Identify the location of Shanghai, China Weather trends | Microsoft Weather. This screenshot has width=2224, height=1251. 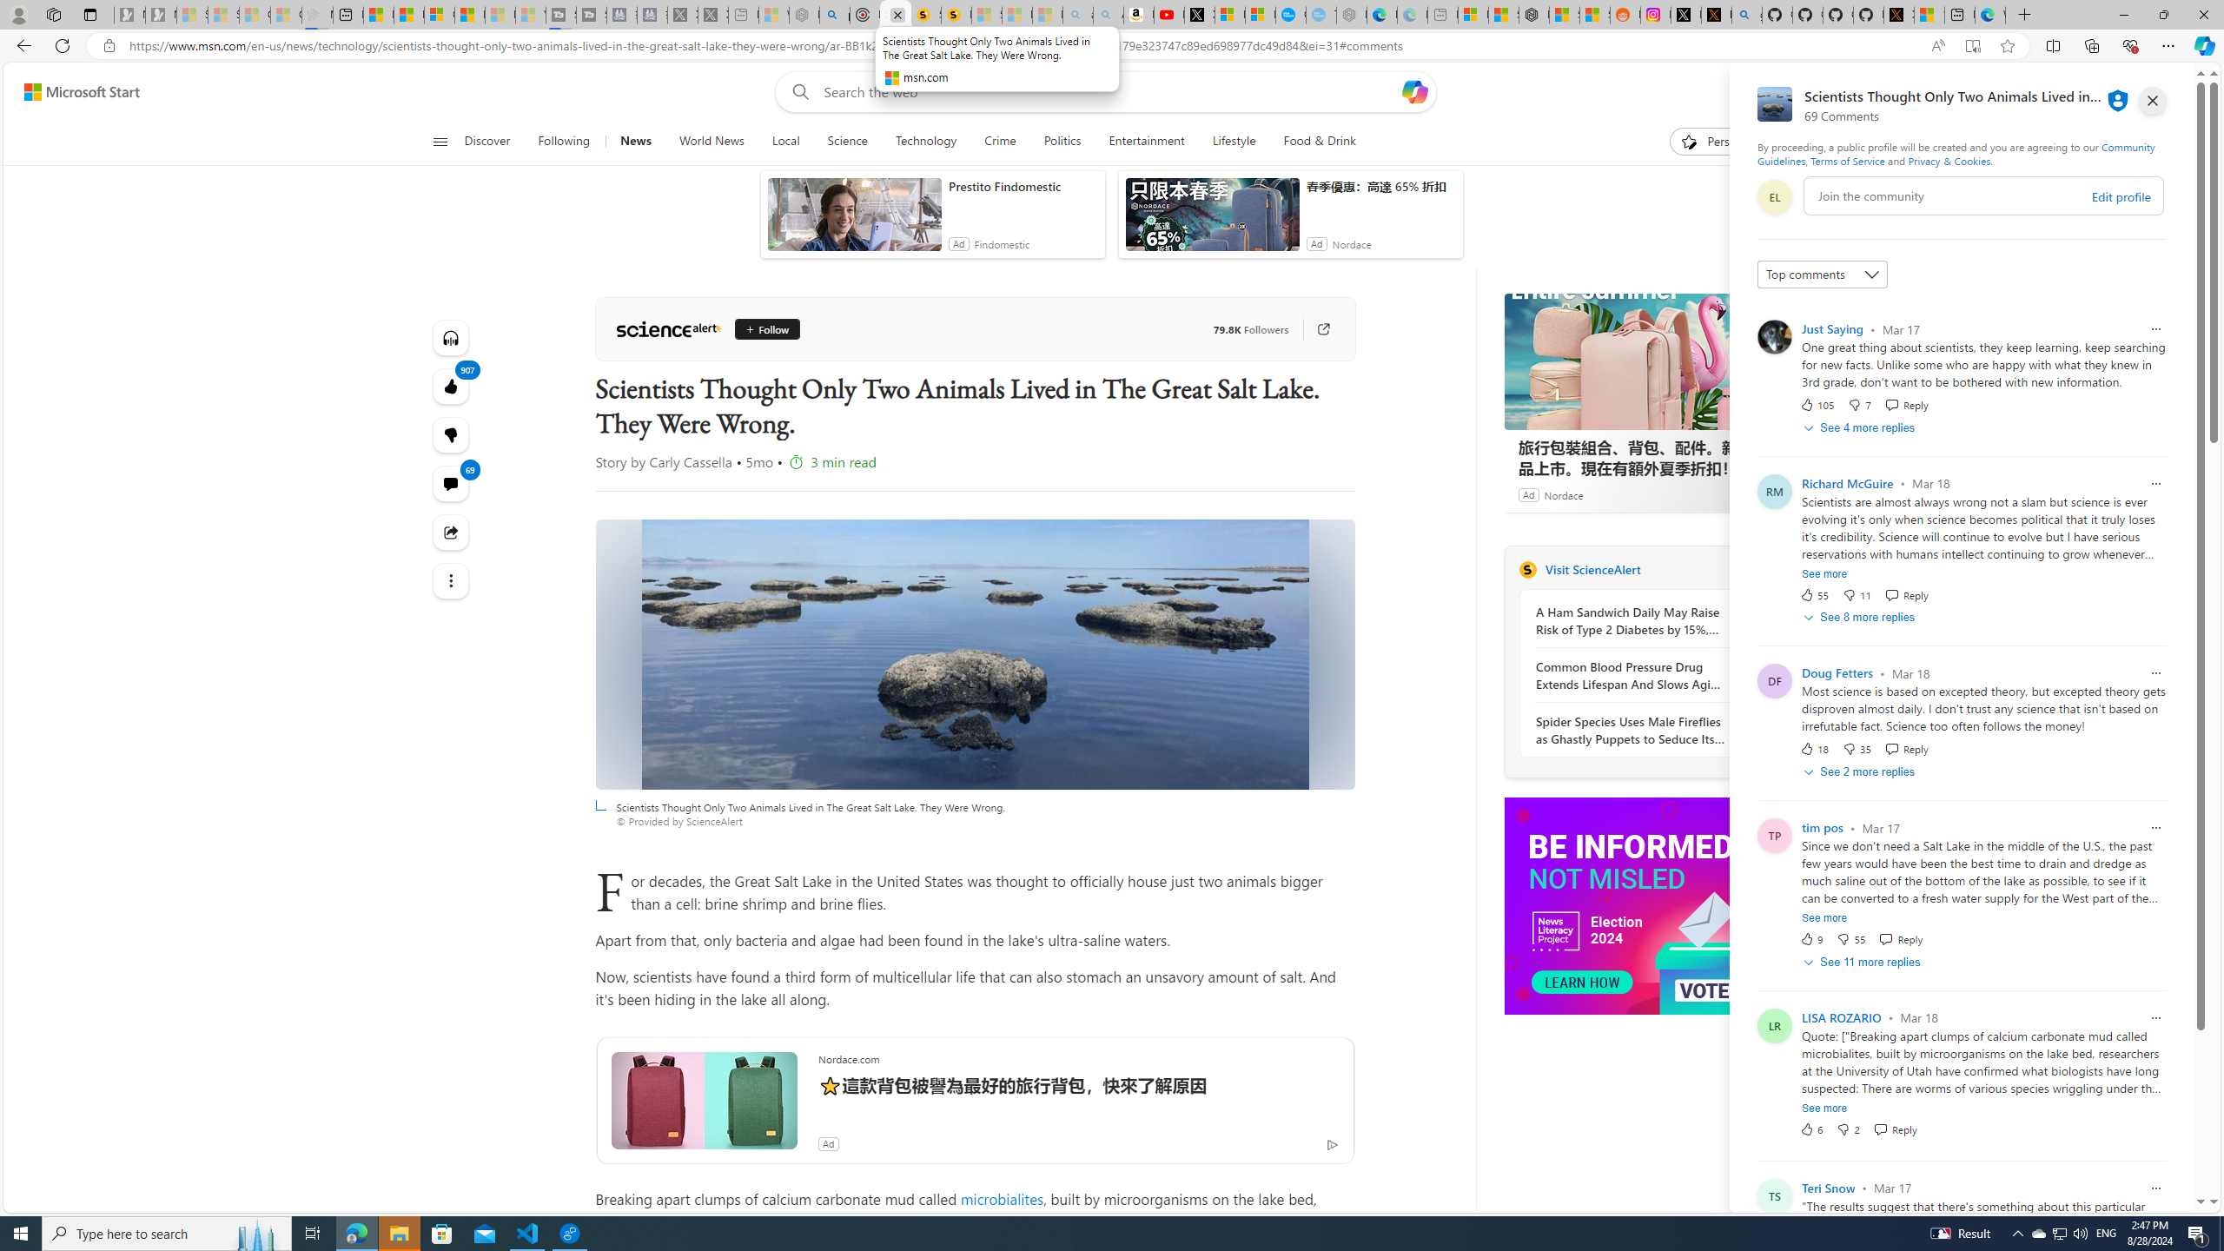
(1594, 15).